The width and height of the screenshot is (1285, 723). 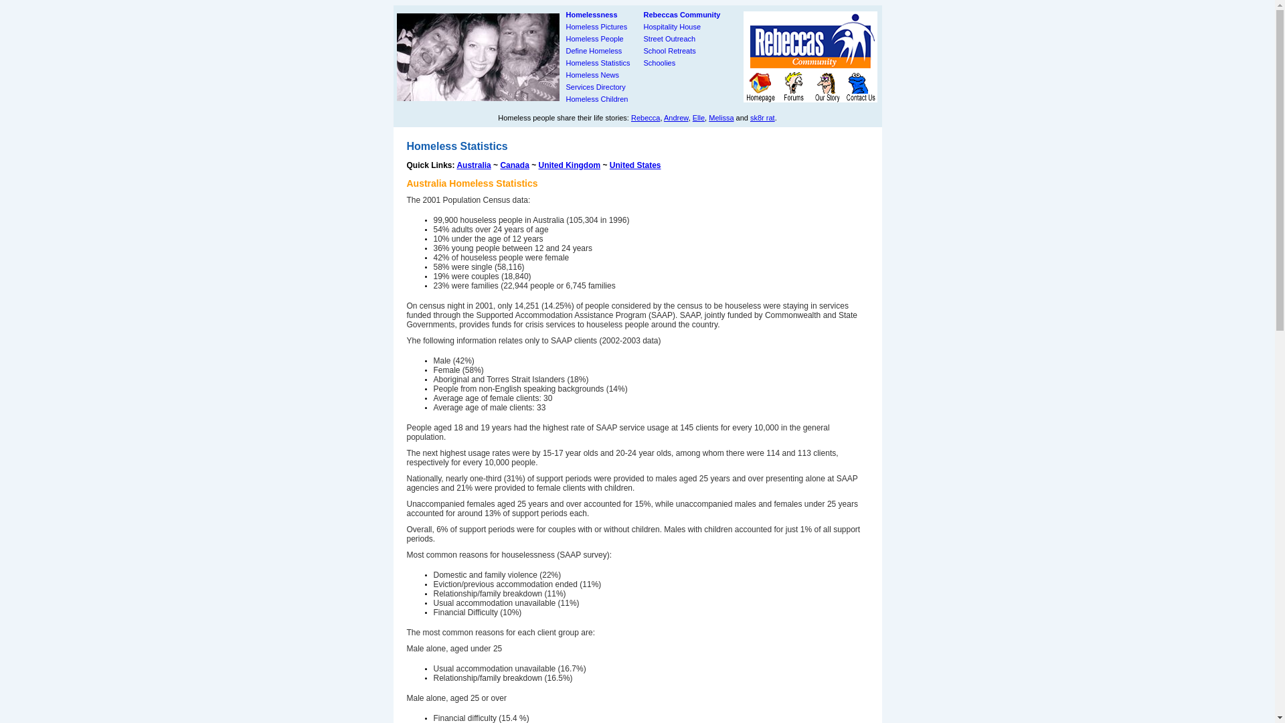 I want to click on Andrew, so click(x=676, y=118).